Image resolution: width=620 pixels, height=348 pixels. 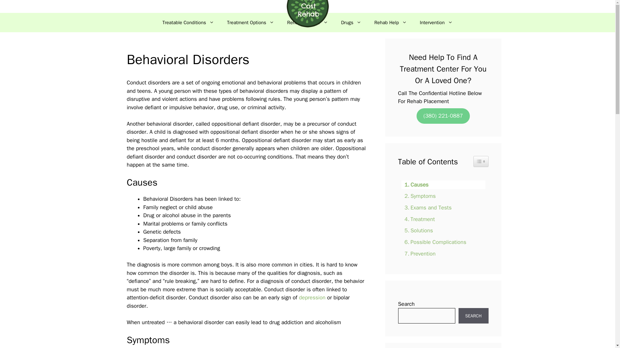 What do you see at coordinates (433, 242) in the screenshot?
I see `Possible Complications` at bounding box center [433, 242].